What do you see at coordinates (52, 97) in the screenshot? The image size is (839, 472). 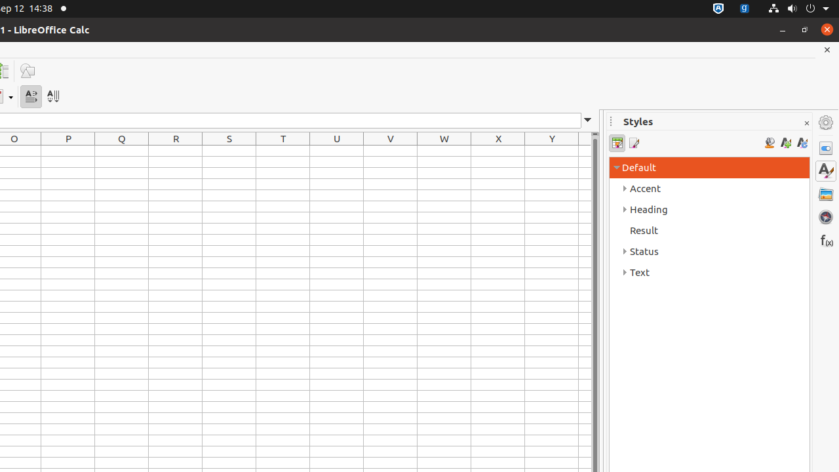 I see `Text direction from top to bottom` at bounding box center [52, 97].